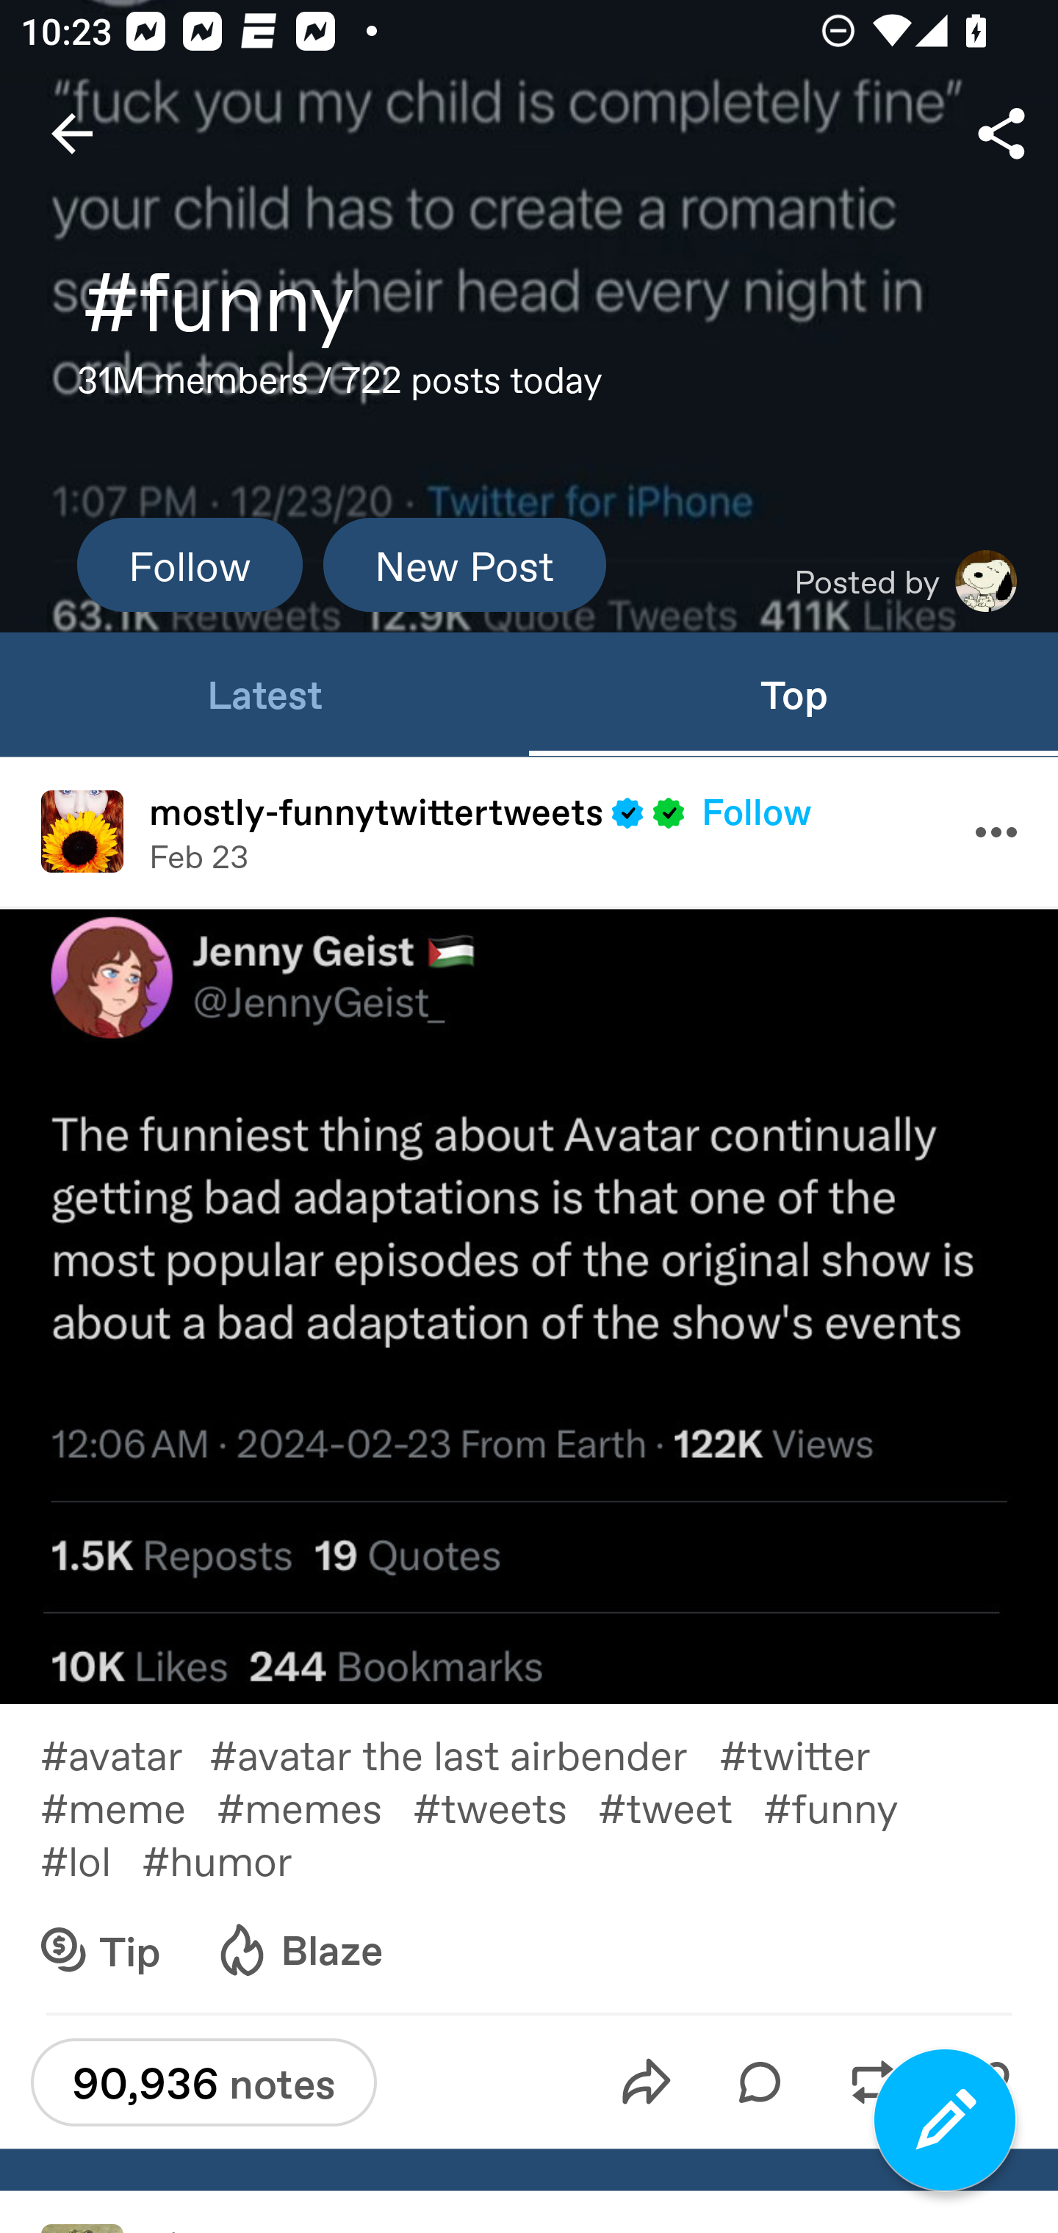 Image resolution: width=1058 pixels, height=2233 pixels. I want to click on #avatar the last airbender, so click(464, 1753).